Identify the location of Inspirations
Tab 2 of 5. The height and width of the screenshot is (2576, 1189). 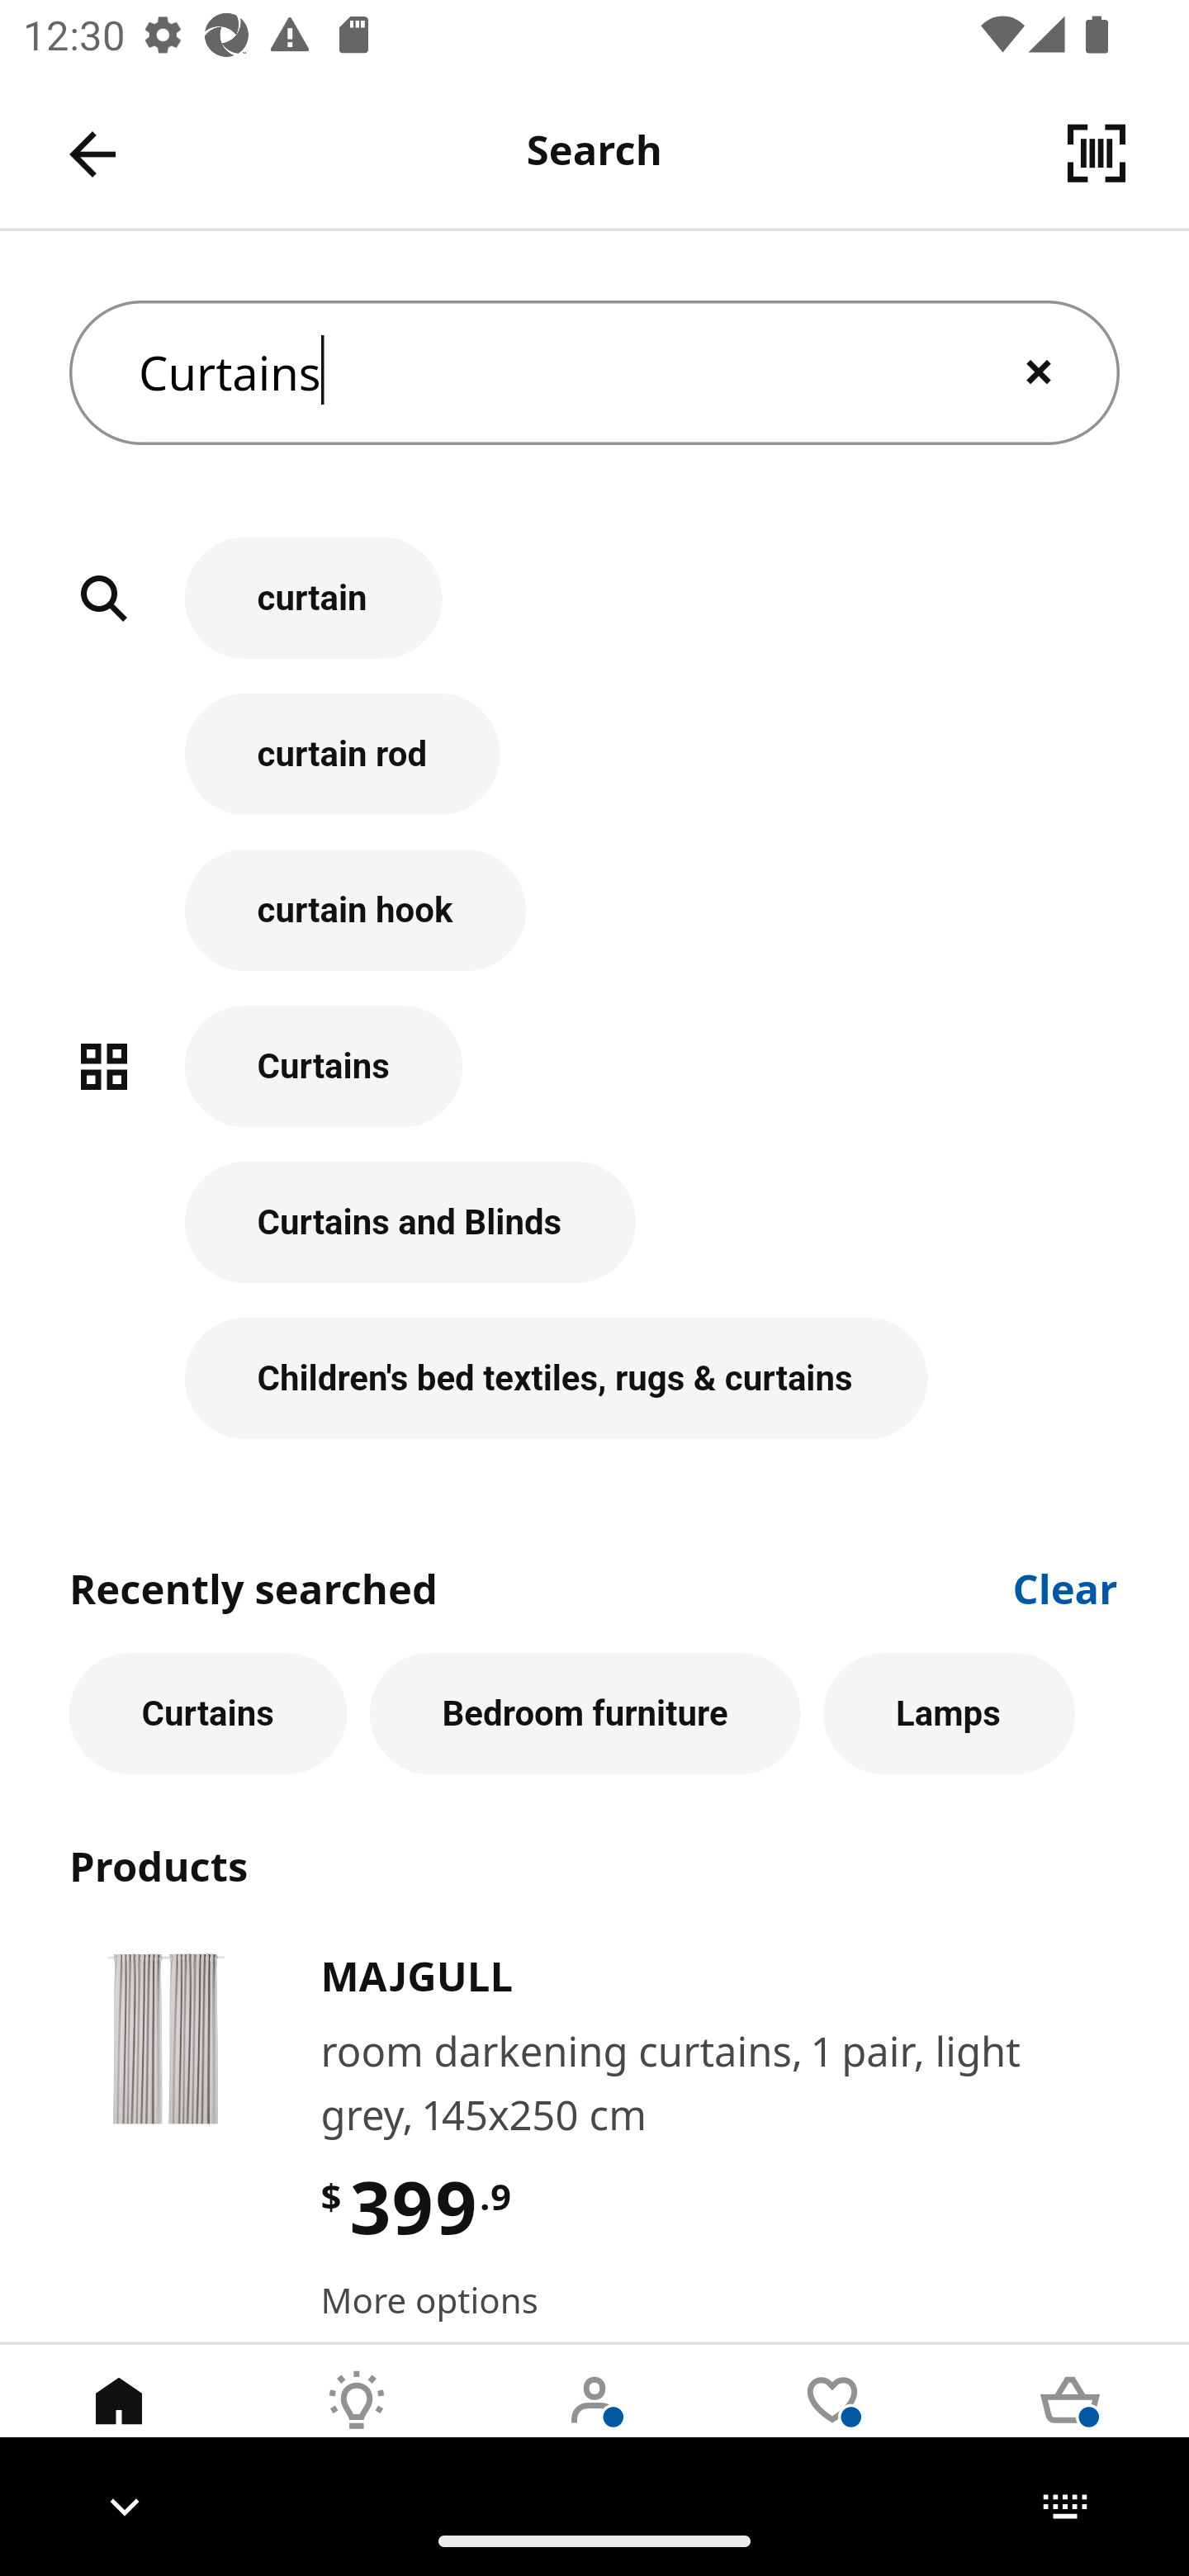
(357, 2425).